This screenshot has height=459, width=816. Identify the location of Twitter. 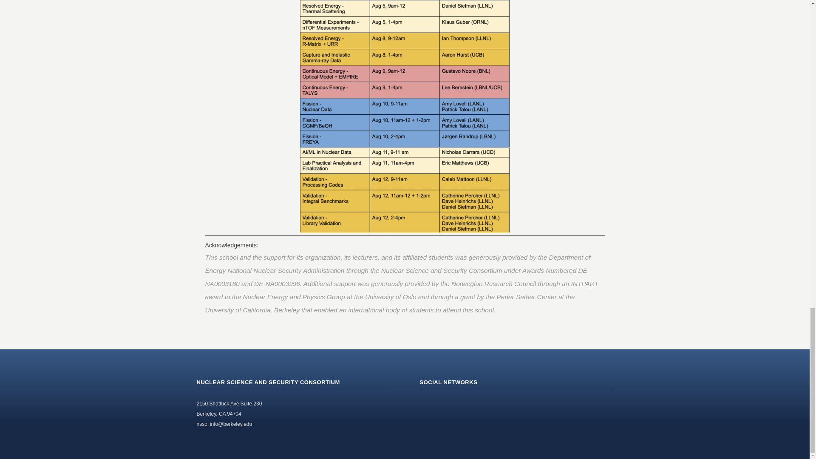
(445, 405).